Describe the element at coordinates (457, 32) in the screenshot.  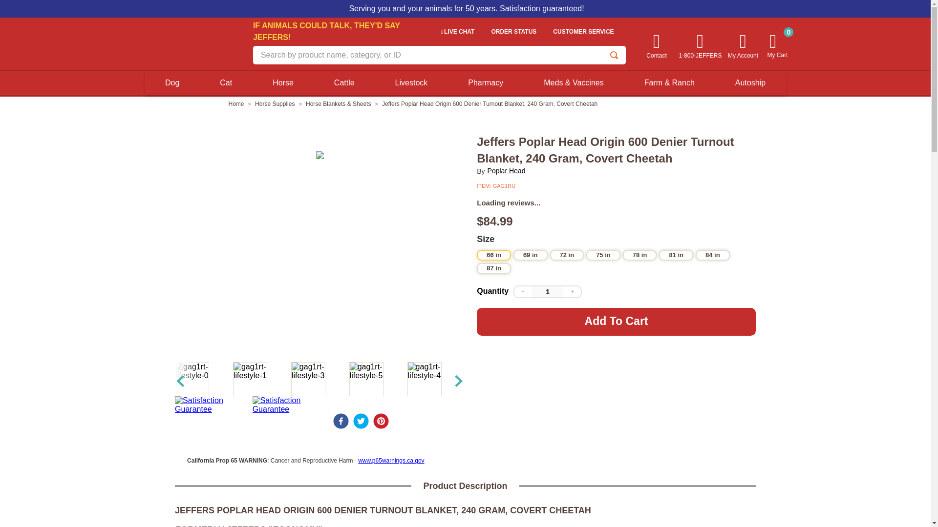
I see `LIVE CHAT` at that location.